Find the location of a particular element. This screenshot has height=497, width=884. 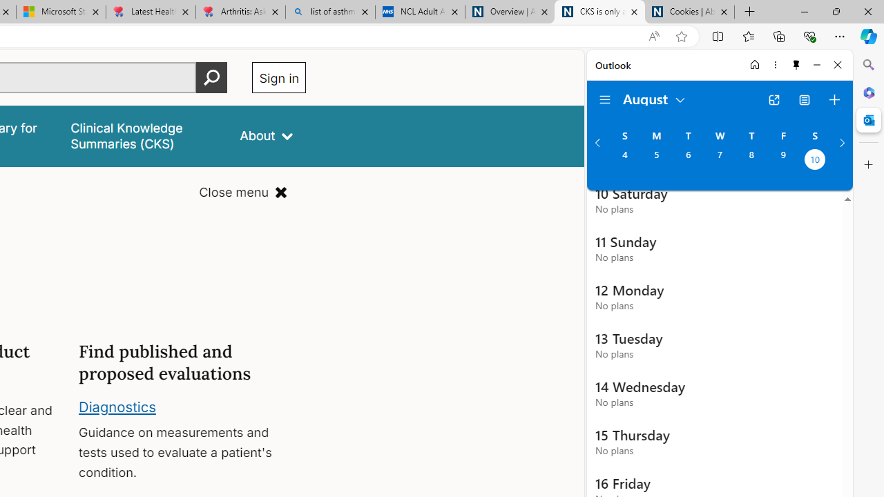

Close menu is located at coordinates (243, 192).